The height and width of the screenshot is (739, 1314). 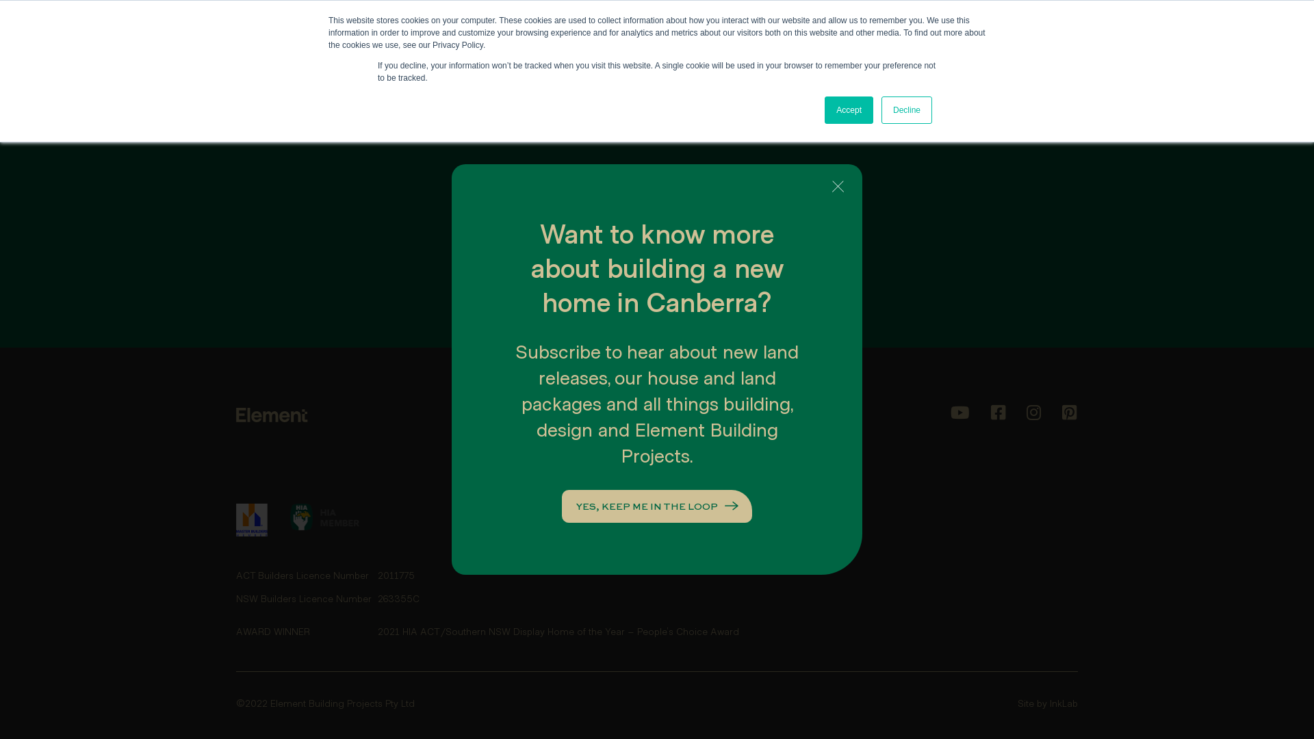 I want to click on ABOUT US, so click(x=385, y=37).